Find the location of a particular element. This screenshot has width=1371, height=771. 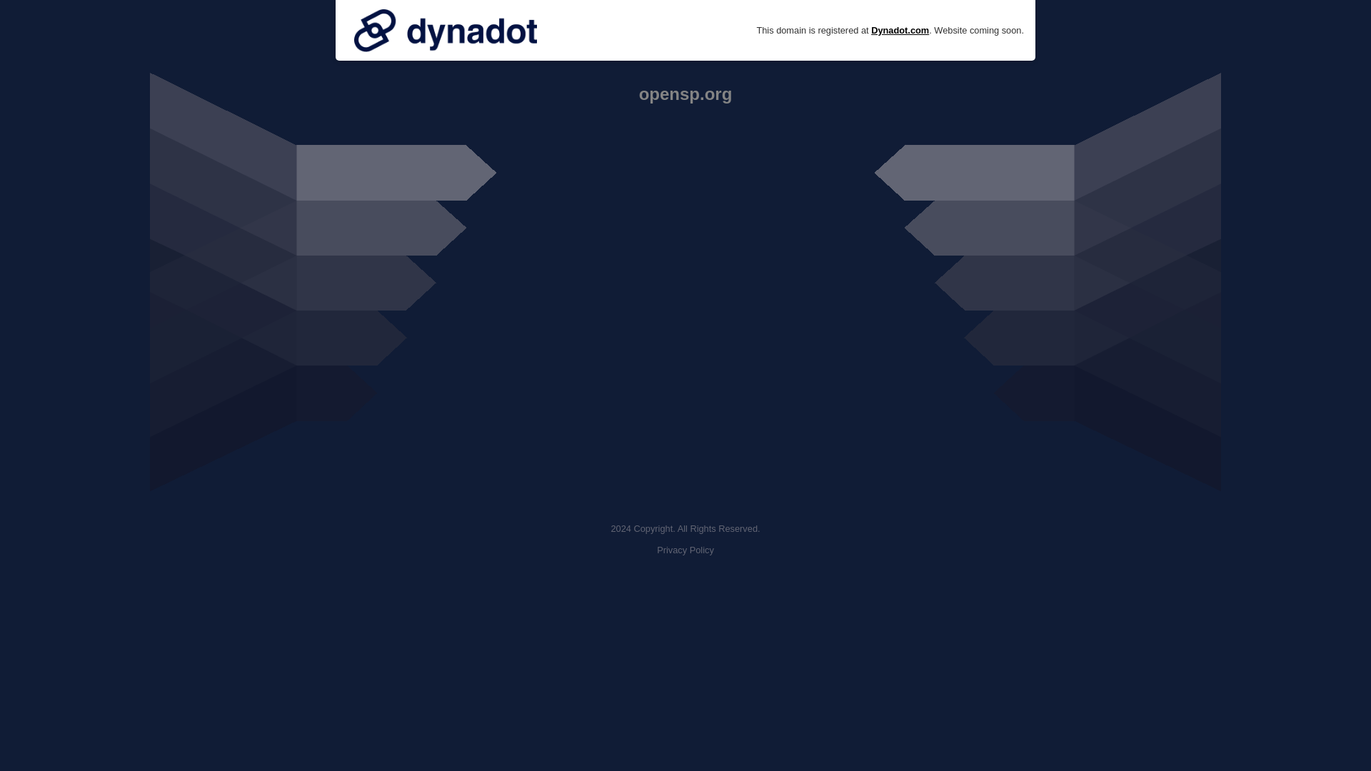

Domain managed at Dynadot.com is located at coordinates (446, 30).